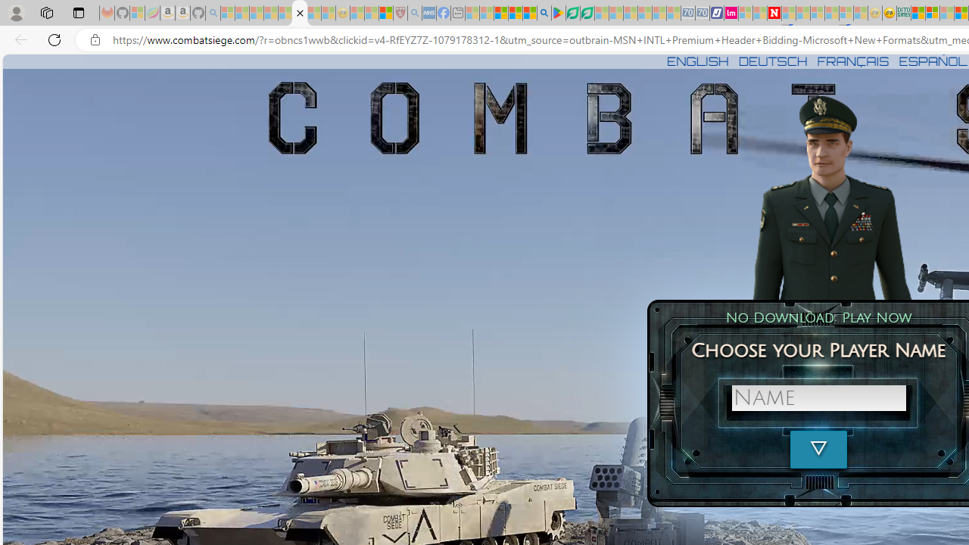  I want to click on ENGLISH, so click(697, 61).